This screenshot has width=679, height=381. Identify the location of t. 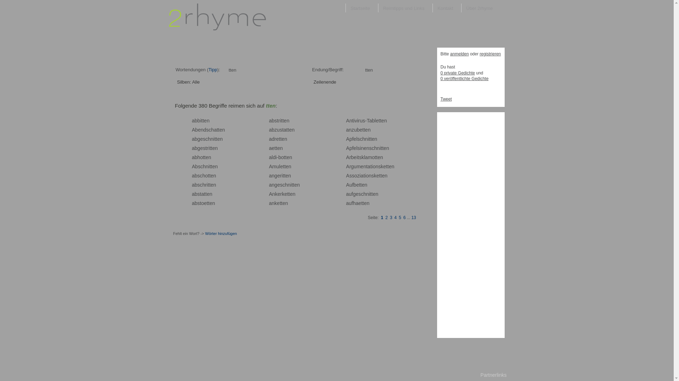
(203, 121).